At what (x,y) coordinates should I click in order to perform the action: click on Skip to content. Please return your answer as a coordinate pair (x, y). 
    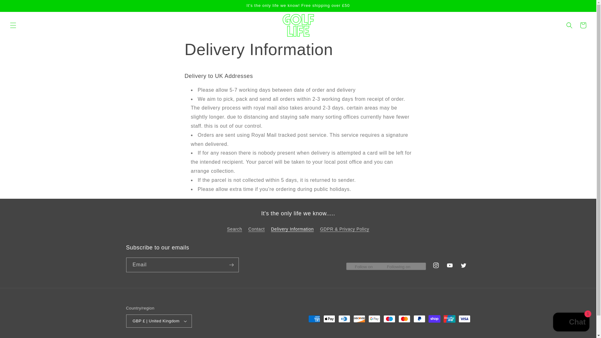
    Looking at the image, I should click on (19, 7).